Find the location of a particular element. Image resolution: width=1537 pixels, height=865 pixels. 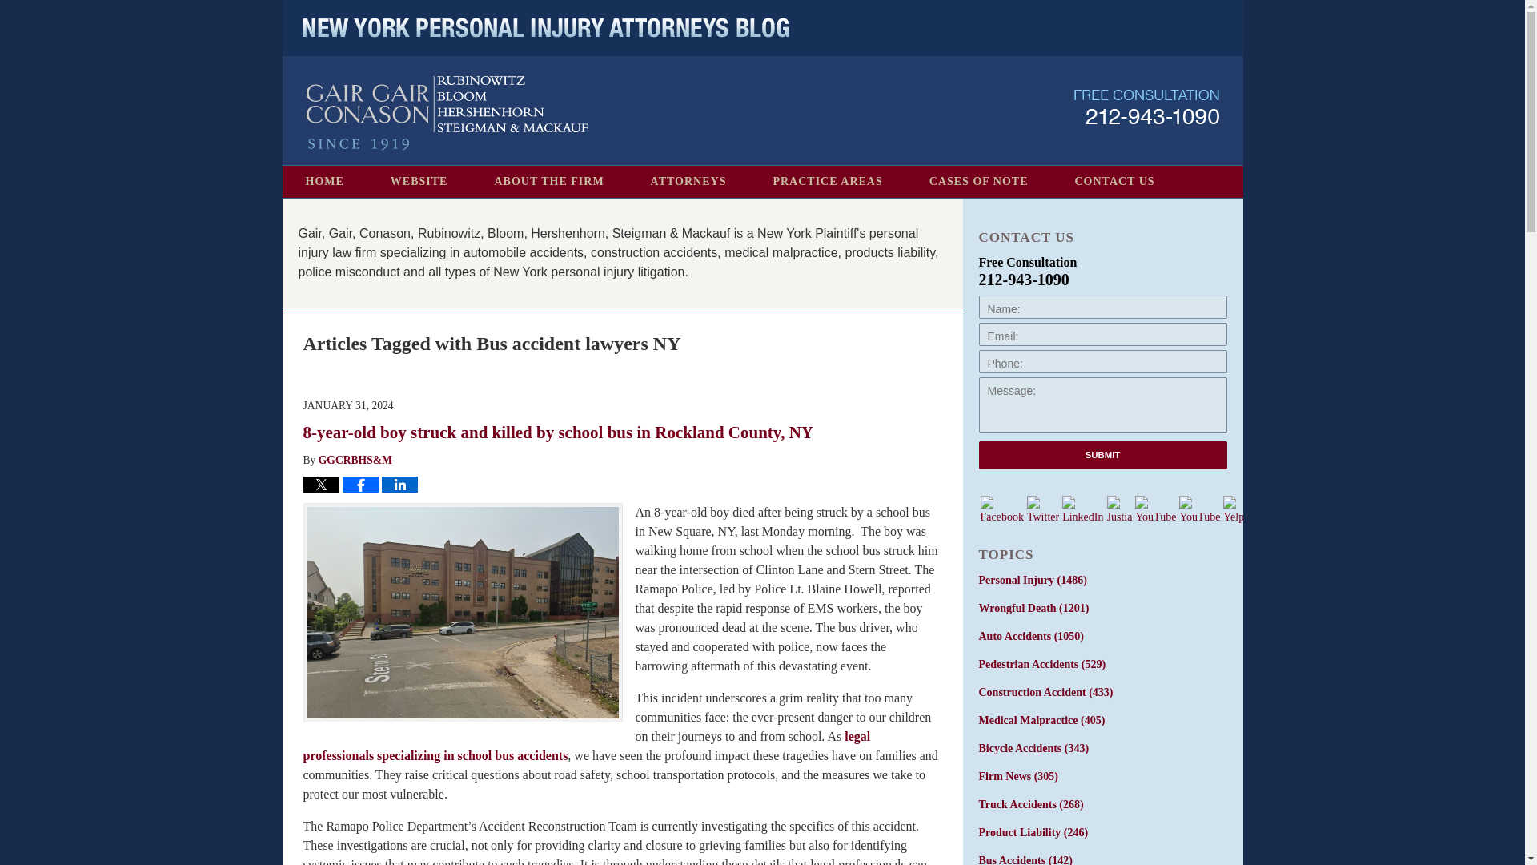

CASES OF NOTE is located at coordinates (978, 182).